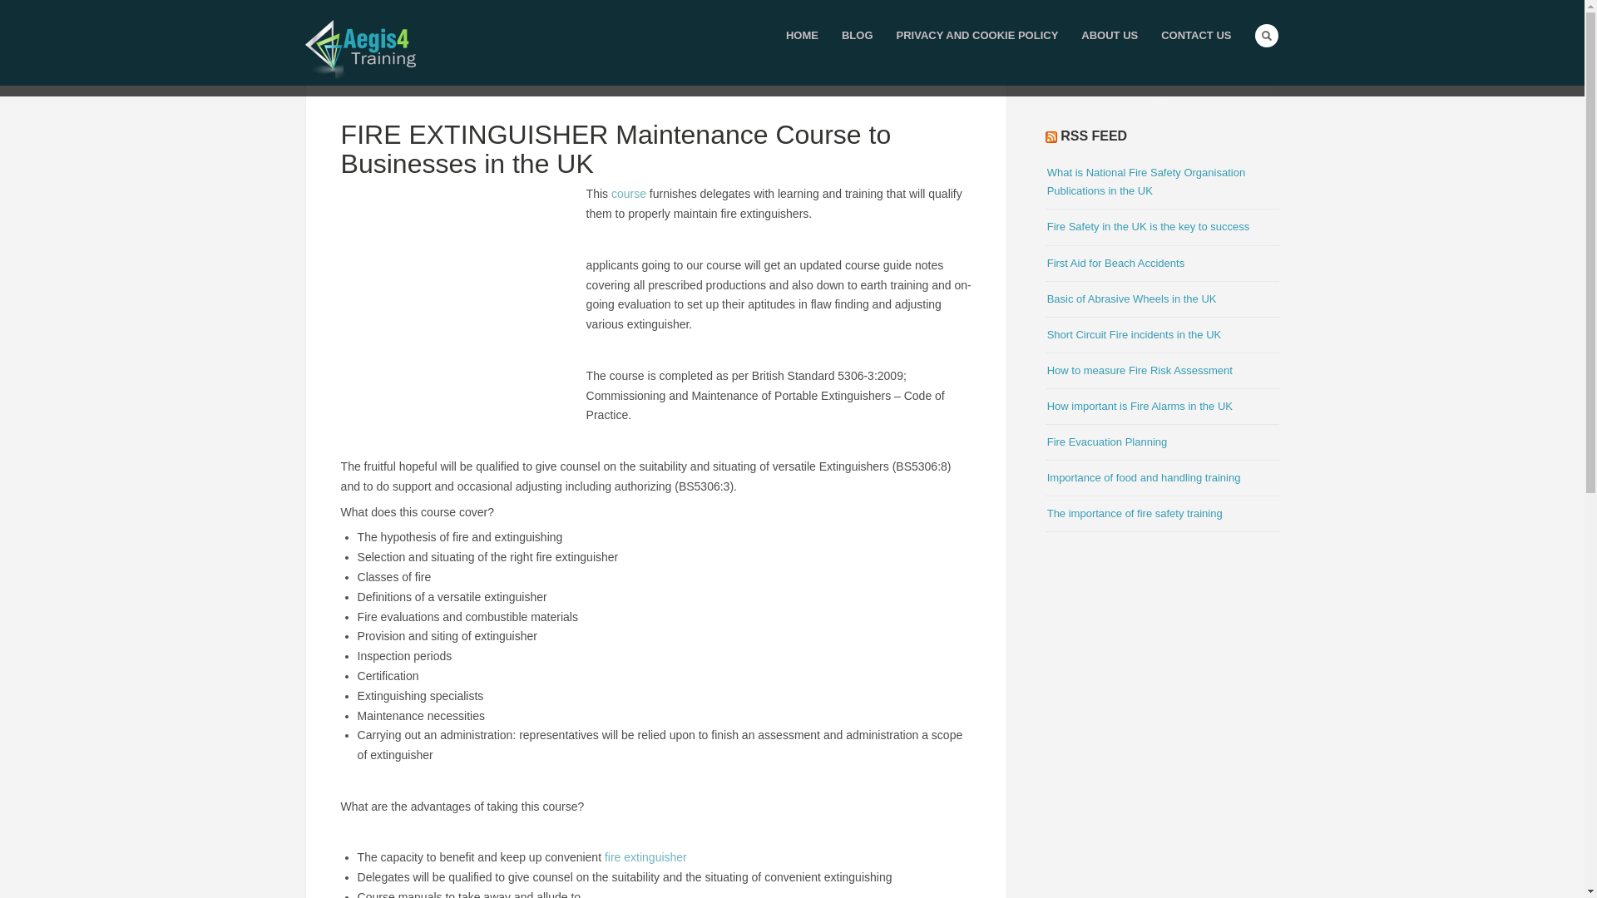 This screenshot has width=1597, height=898. I want to click on Basic of Abrasive Wheels in the UK, so click(1132, 299).